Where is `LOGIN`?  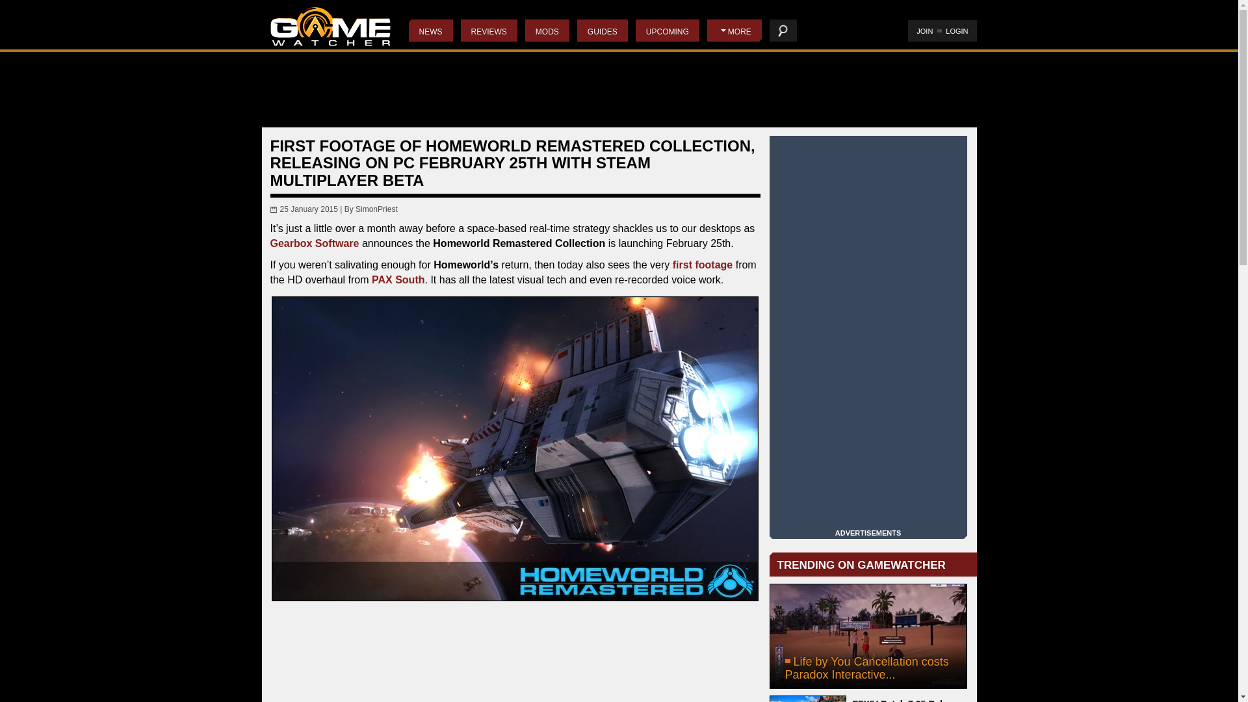 LOGIN is located at coordinates (957, 31).